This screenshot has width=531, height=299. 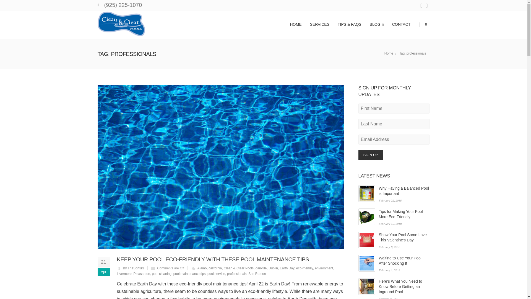 What do you see at coordinates (261, 268) in the screenshot?
I see `danville` at bounding box center [261, 268].